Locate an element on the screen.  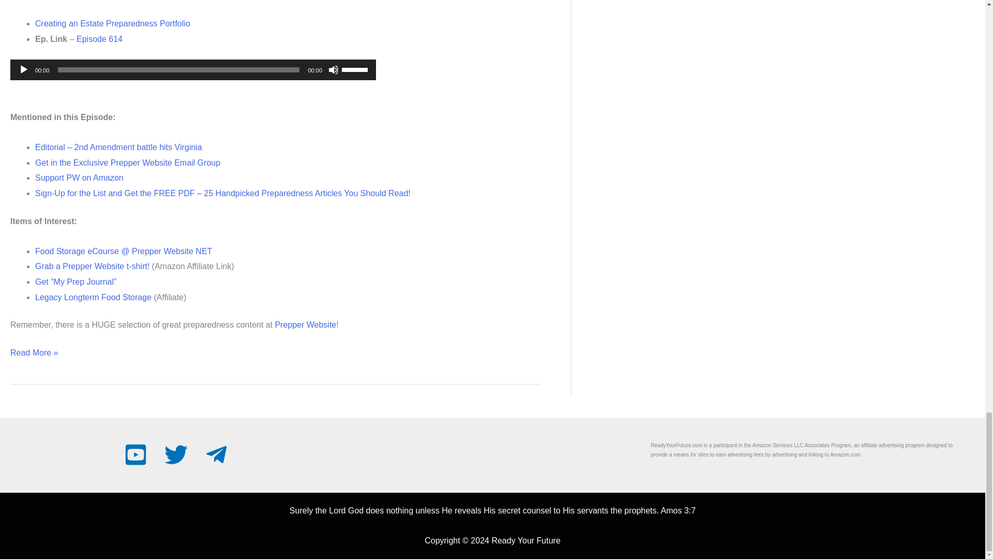
Play is located at coordinates (24, 69).